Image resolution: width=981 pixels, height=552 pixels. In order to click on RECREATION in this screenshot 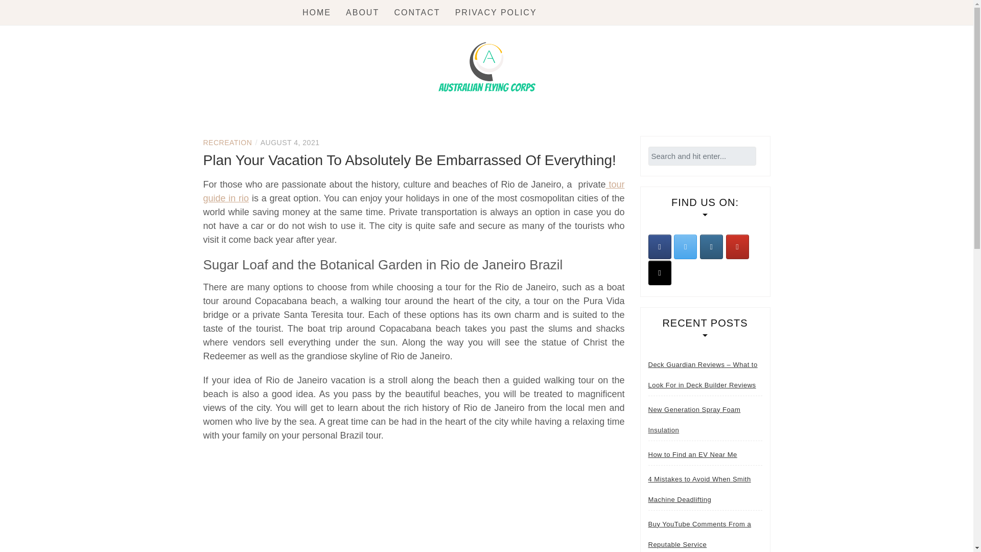, I will do `click(227, 143)`.